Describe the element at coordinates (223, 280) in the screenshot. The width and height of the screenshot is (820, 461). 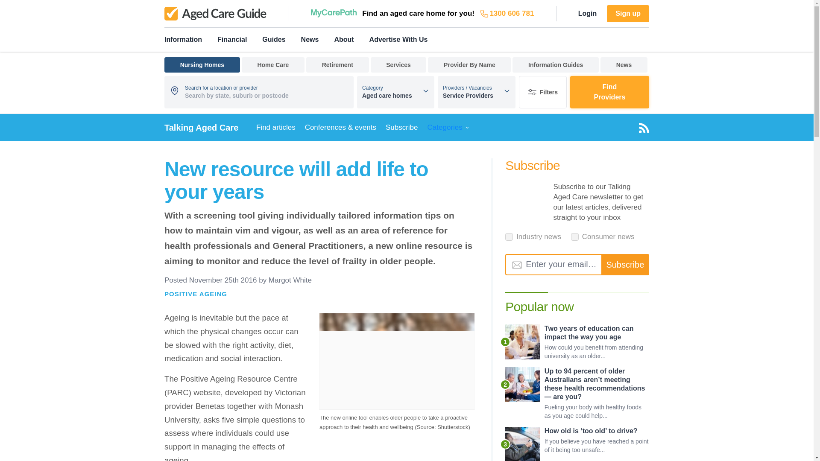
I see `Friday, November 25th 2016` at that location.